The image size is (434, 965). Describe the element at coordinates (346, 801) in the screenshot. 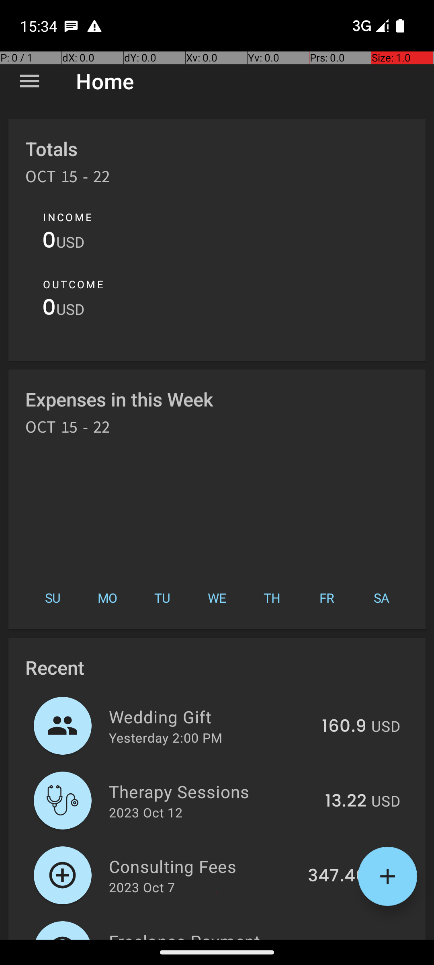

I see `13.22` at that location.